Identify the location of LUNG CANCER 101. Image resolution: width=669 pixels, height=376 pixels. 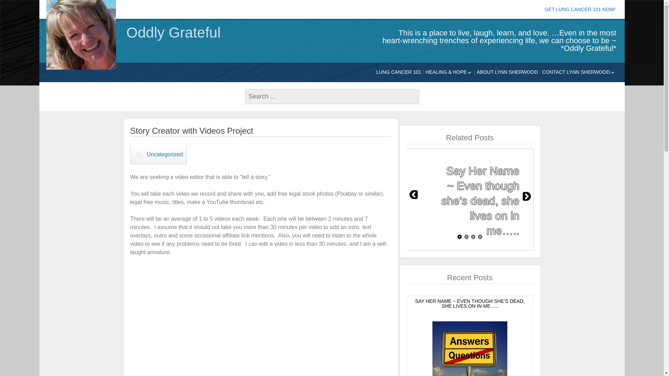
(399, 72).